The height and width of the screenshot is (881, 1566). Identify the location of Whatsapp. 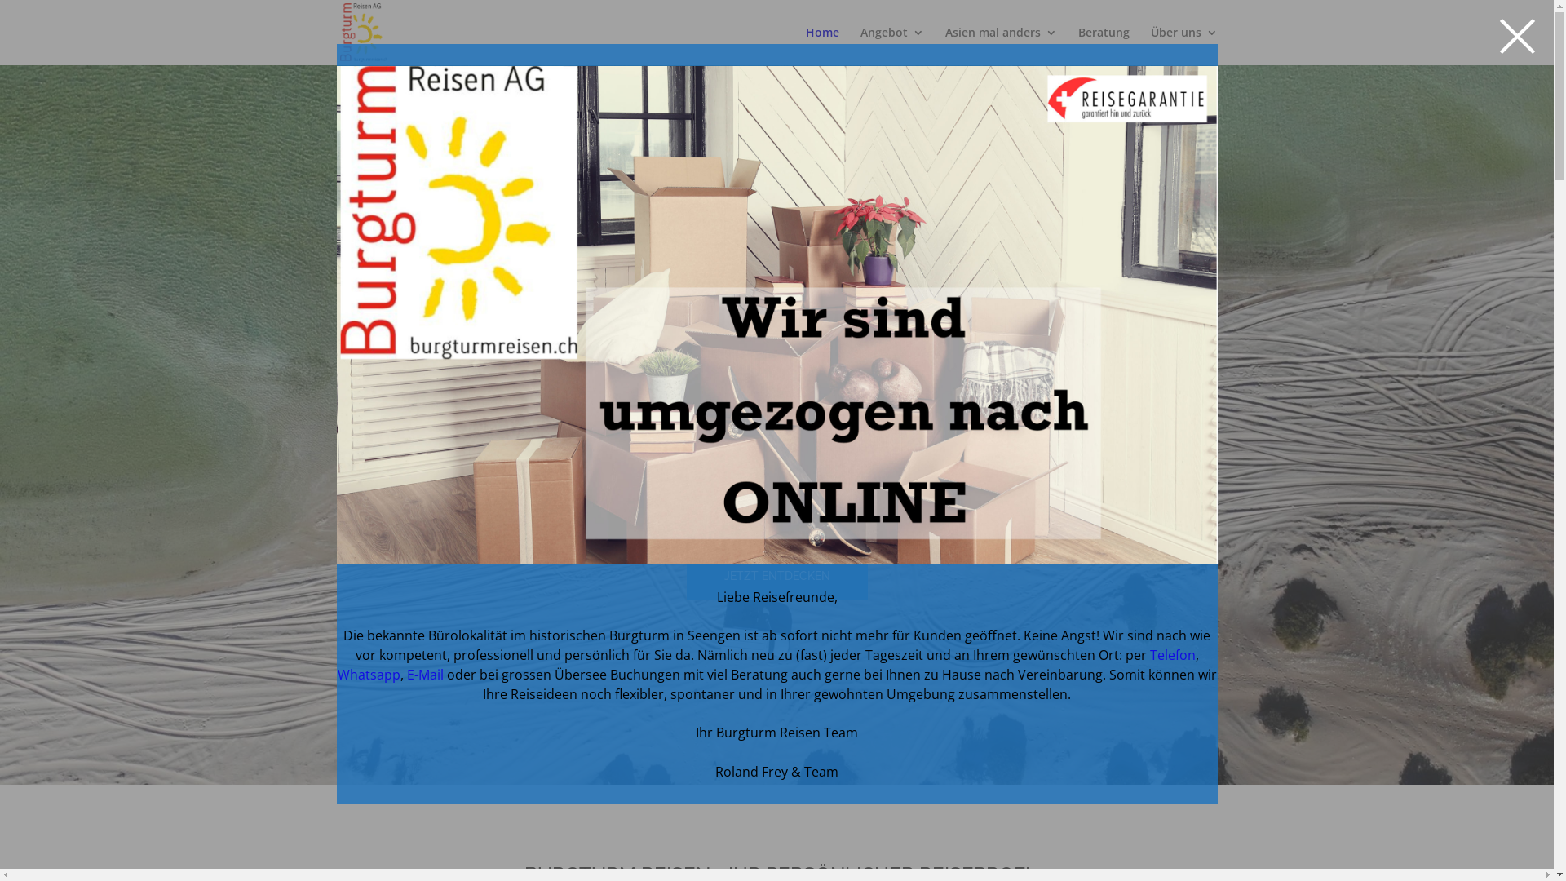
(369, 675).